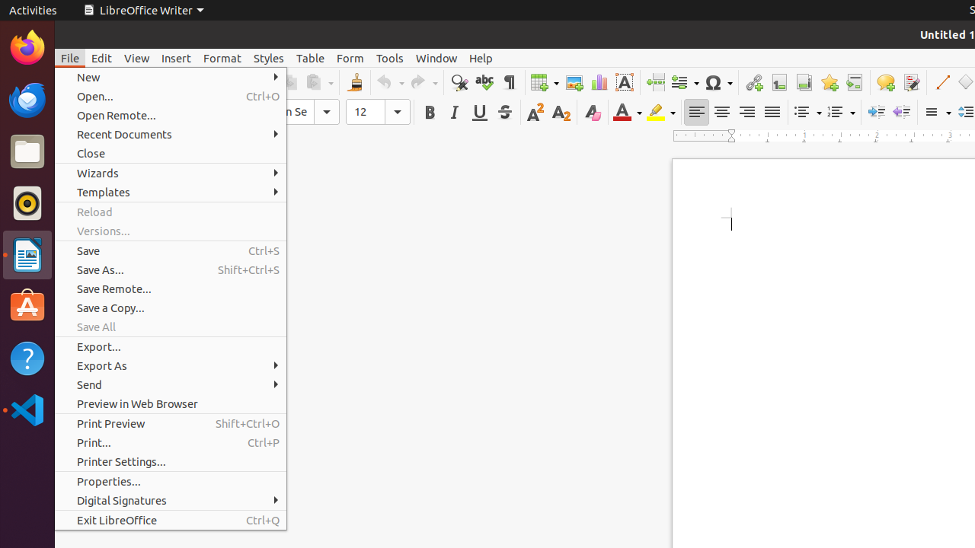 The height and width of the screenshot is (548, 975). What do you see at coordinates (536, 113) in the screenshot?
I see `Superscript` at bounding box center [536, 113].